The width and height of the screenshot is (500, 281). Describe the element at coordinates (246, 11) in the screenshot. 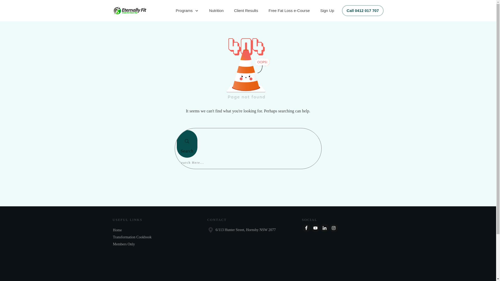

I see `Client Results` at that location.